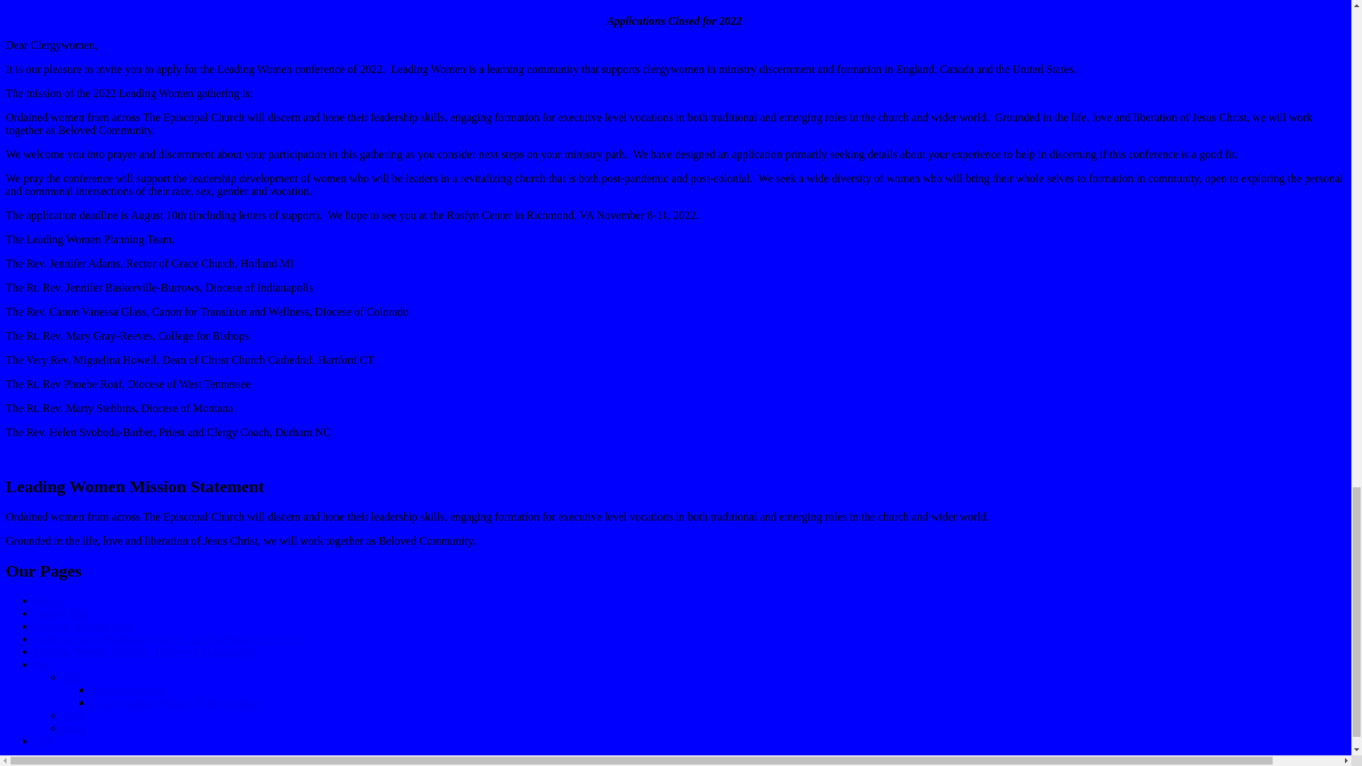 The height and width of the screenshot is (766, 1362). I want to click on Home, so click(48, 600).